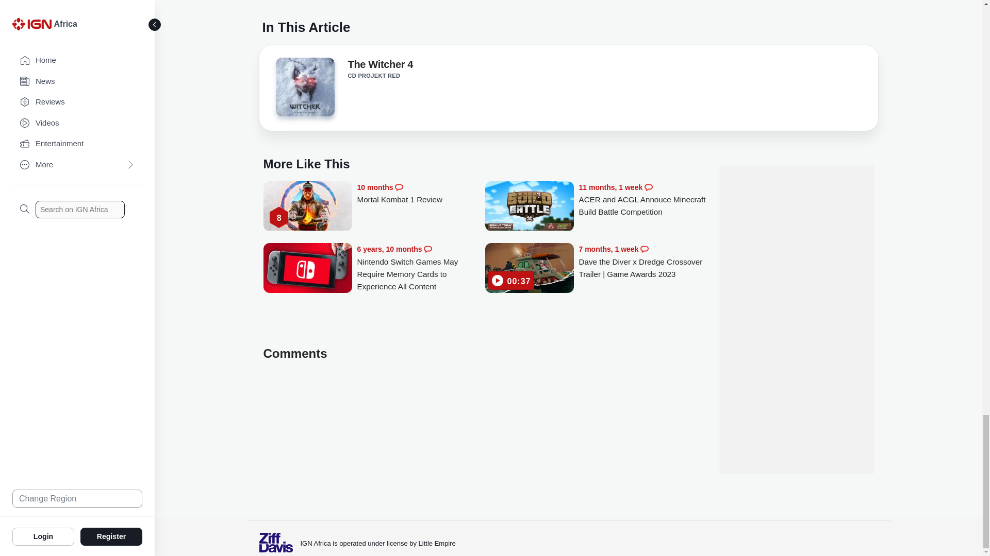  I want to click on The Witcher 4, so click(304, 86).